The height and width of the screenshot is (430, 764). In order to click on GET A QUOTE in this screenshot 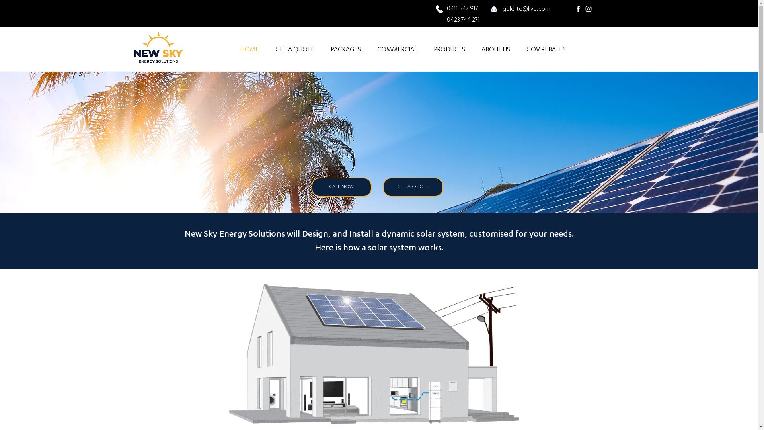, I will do `click(413, 187)`.